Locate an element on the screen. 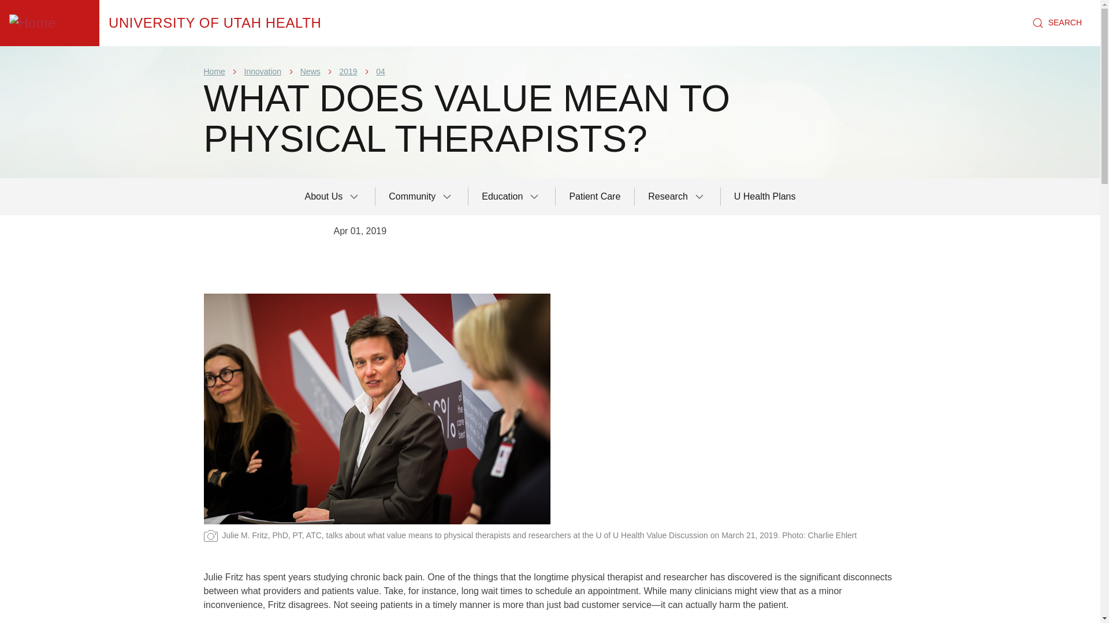  SEARCH is located at coordinates (1057, 23).